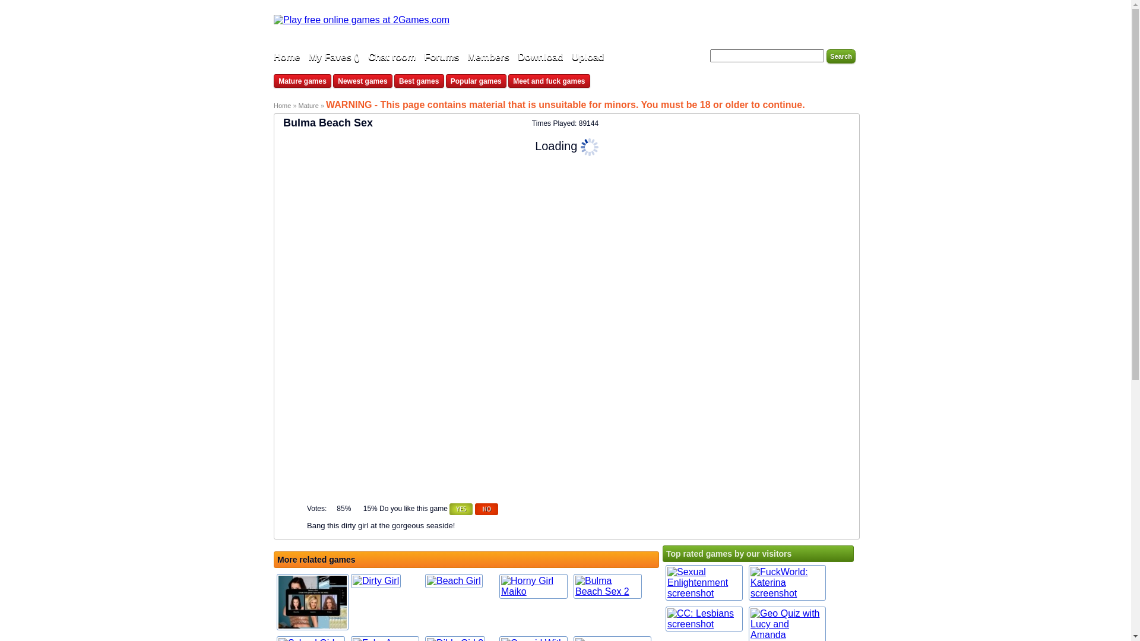 The height and width of the screenshot is (641, 1140). I want to click on Members, so click(490, 57).